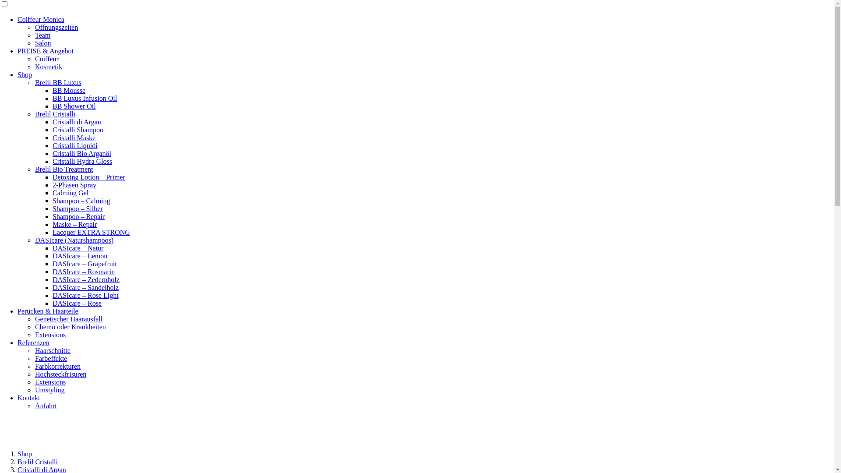  Describe the element at coordinates (71, 193) in the screenshot. I see `Calming Gel` at that location.